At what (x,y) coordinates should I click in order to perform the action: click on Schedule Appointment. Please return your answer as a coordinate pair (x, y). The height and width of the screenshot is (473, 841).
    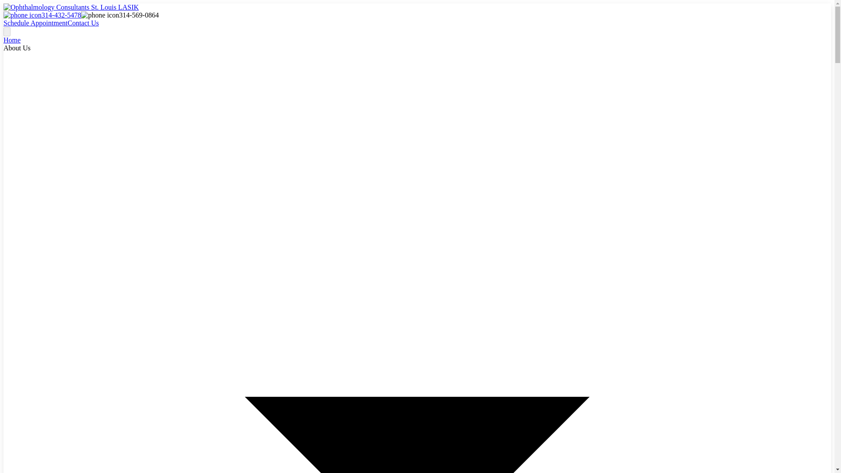
    Looking at the image, I should click on (35, 23).